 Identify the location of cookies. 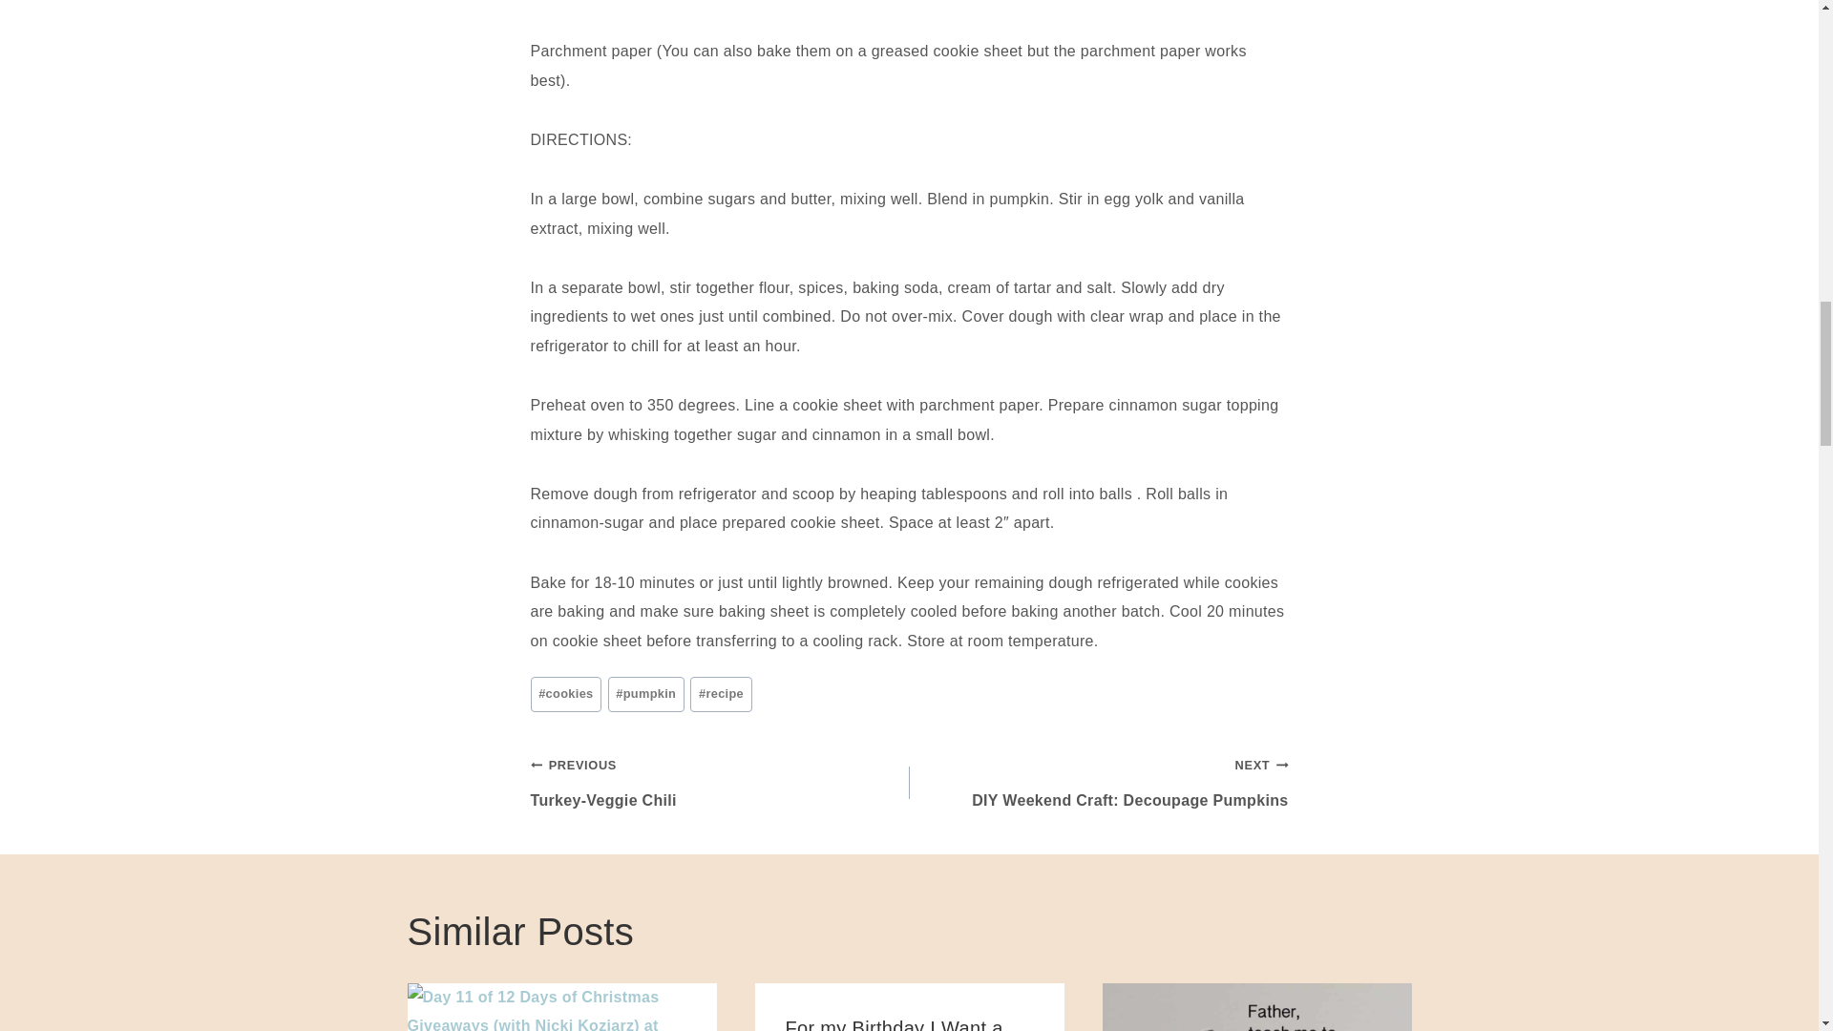
(567, 694).